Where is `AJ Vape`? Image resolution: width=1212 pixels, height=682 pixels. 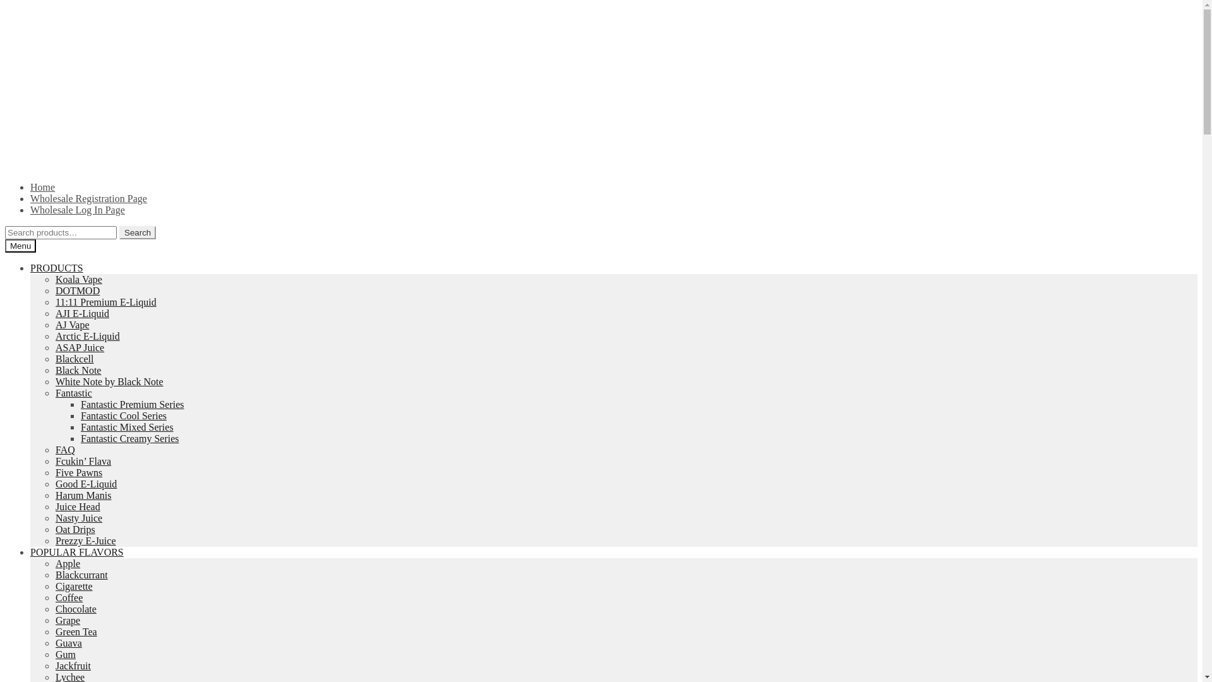 AJ Vape is located at coordinates (72, 325).